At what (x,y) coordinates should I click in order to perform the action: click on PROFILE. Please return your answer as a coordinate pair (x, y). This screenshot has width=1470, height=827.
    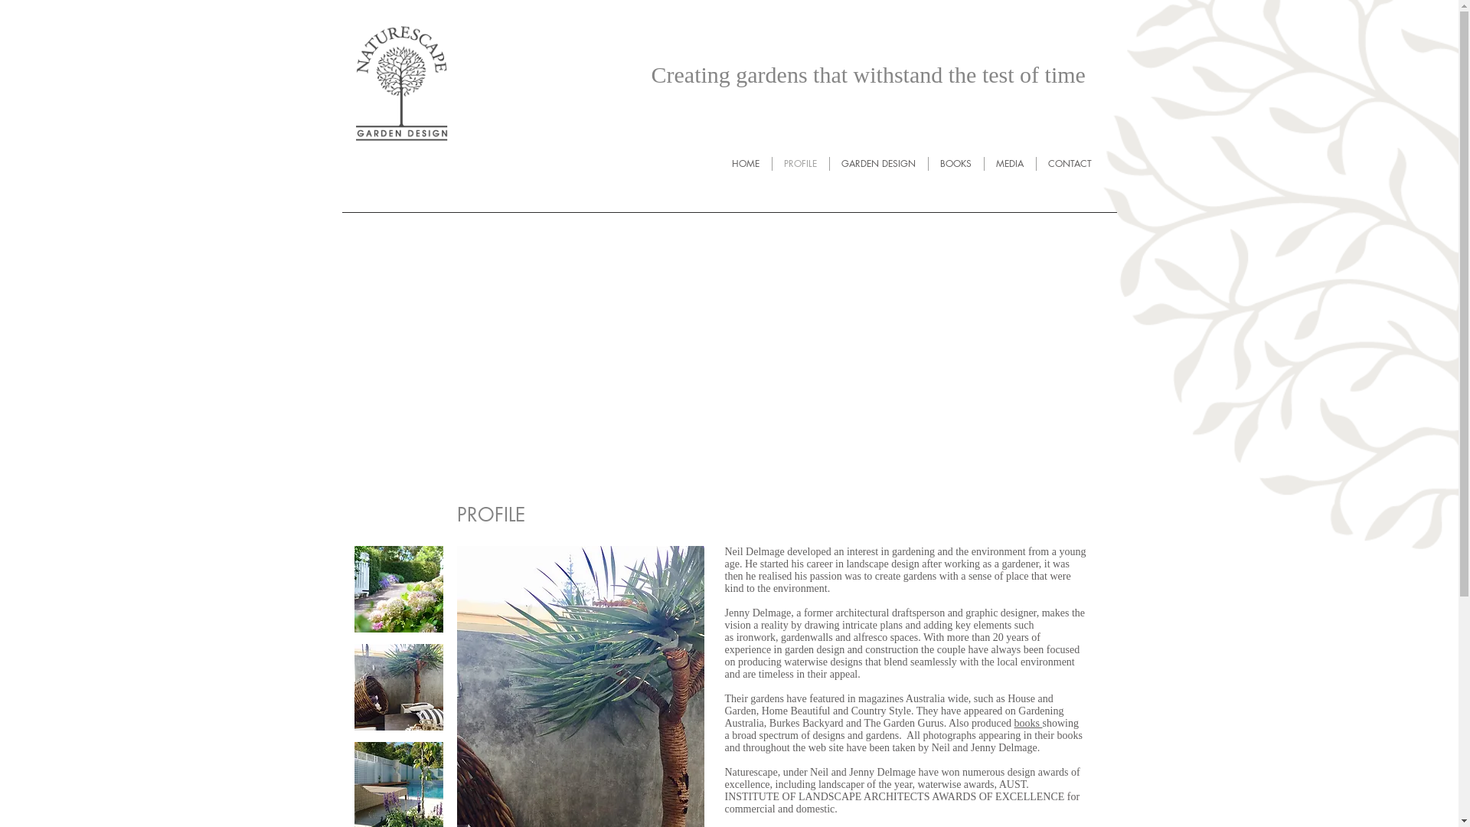
    Looking at the image, I should click on (801, 164).